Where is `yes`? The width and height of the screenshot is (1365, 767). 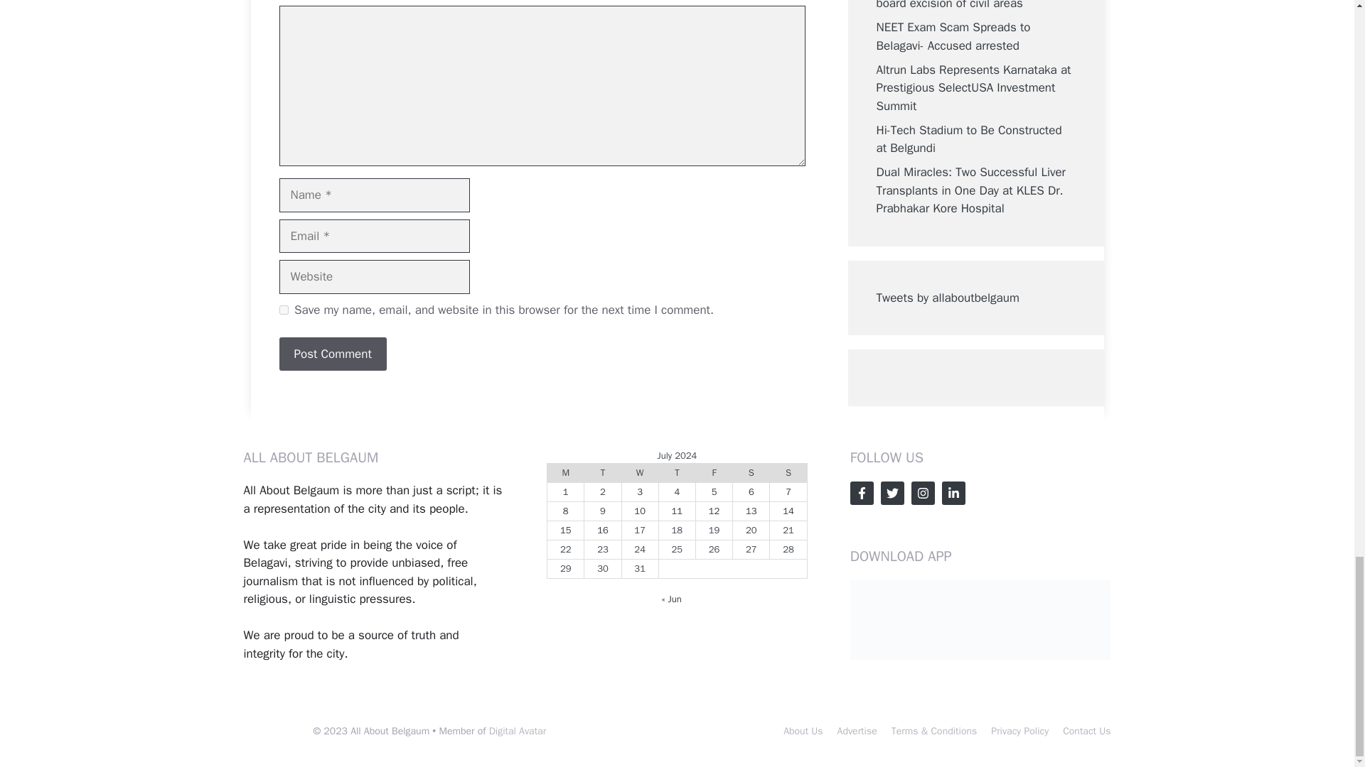 yes is located at coordinates (283, 310).